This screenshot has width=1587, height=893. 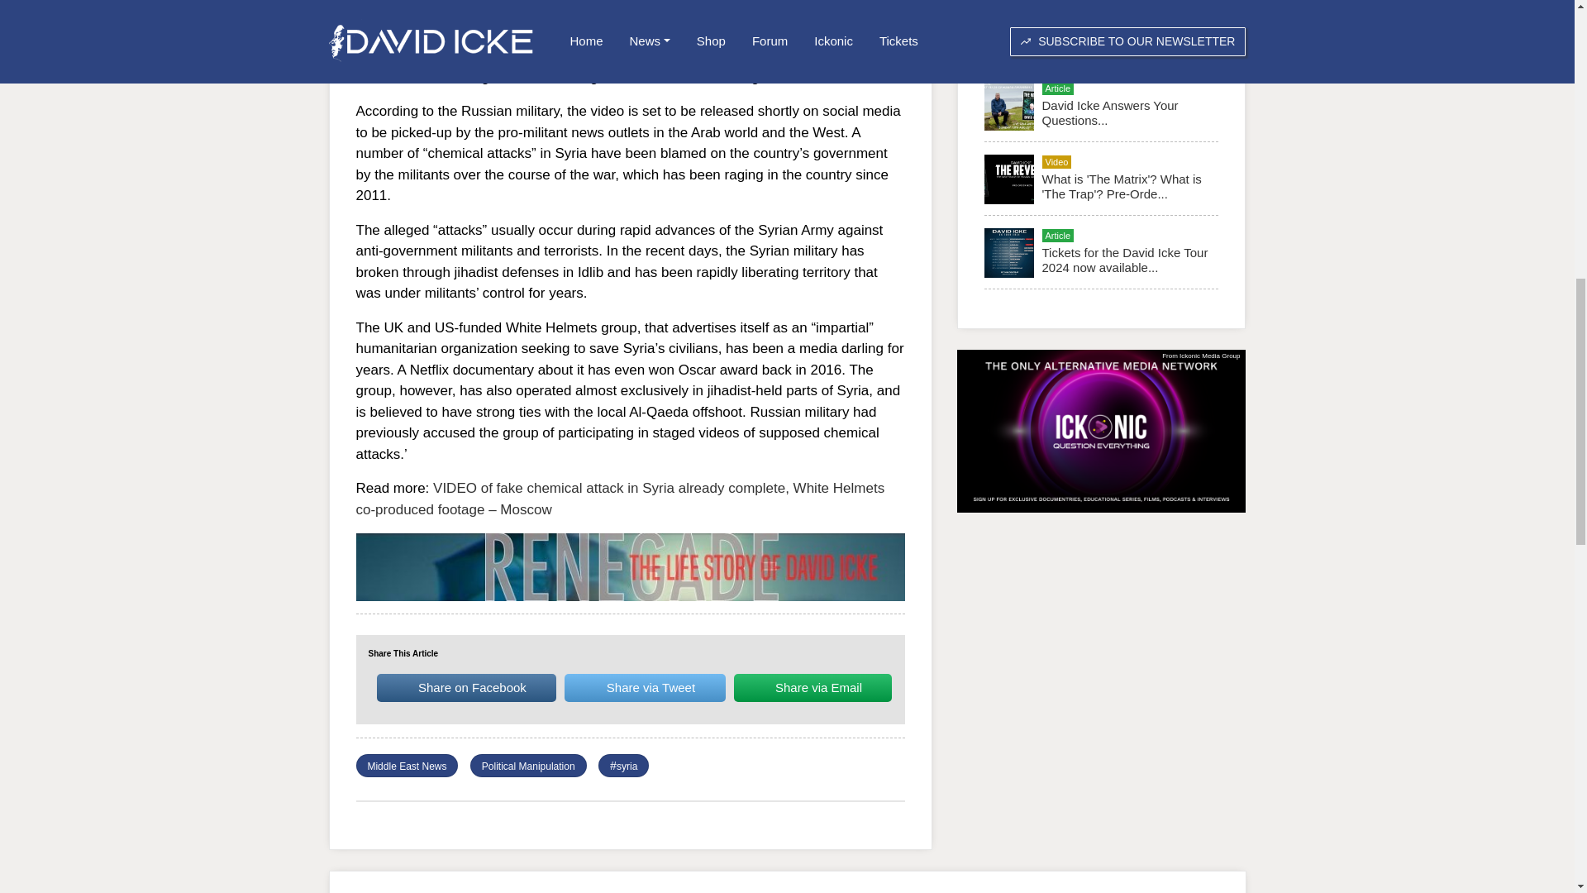 I want to click on Share via Email, so click(x=813, y=688).